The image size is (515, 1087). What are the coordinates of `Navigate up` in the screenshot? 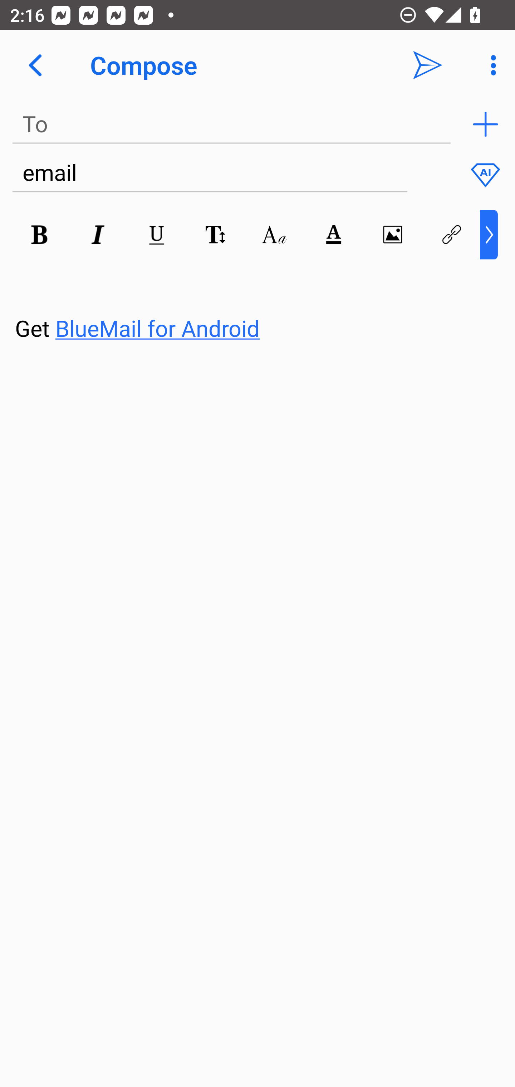 It's located at (35, 65).